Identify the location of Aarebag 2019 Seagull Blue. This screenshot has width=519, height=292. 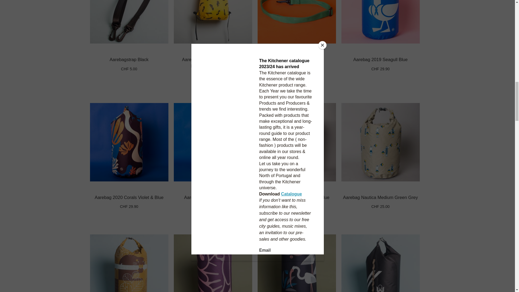
(380, 59).